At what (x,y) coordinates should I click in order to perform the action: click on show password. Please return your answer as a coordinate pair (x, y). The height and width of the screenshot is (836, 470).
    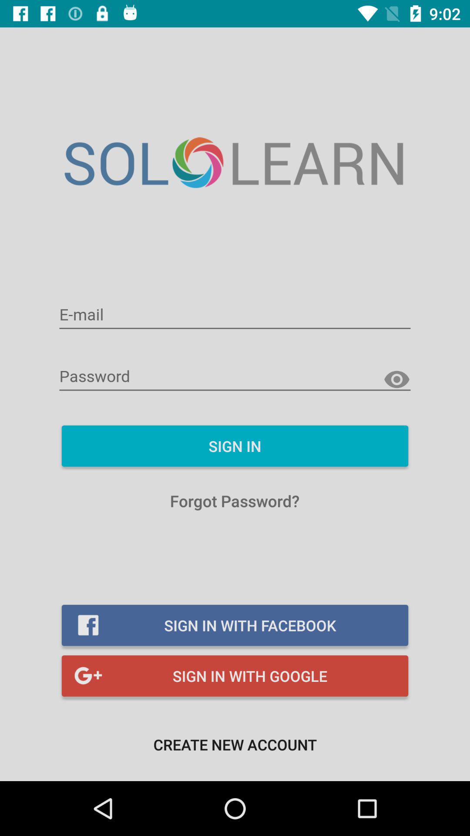
    Looking at the image, I should click on (397, 380).